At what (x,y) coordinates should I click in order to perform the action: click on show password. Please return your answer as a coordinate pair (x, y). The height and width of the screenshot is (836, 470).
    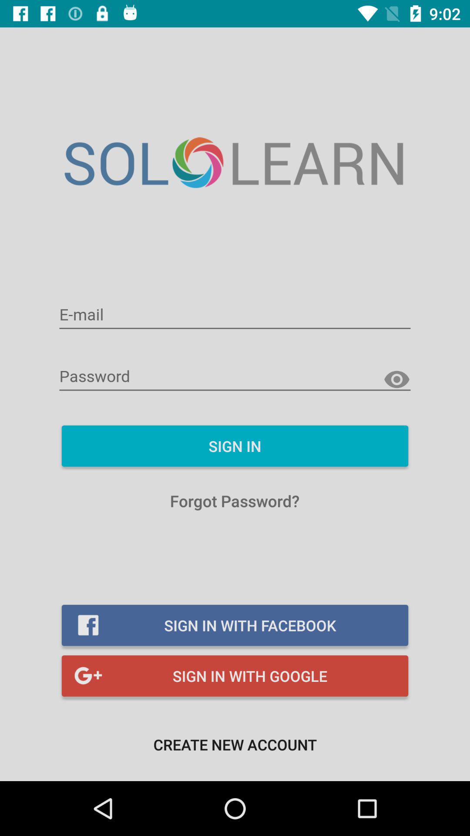
    Looking at the image, I should click on (397, 380).